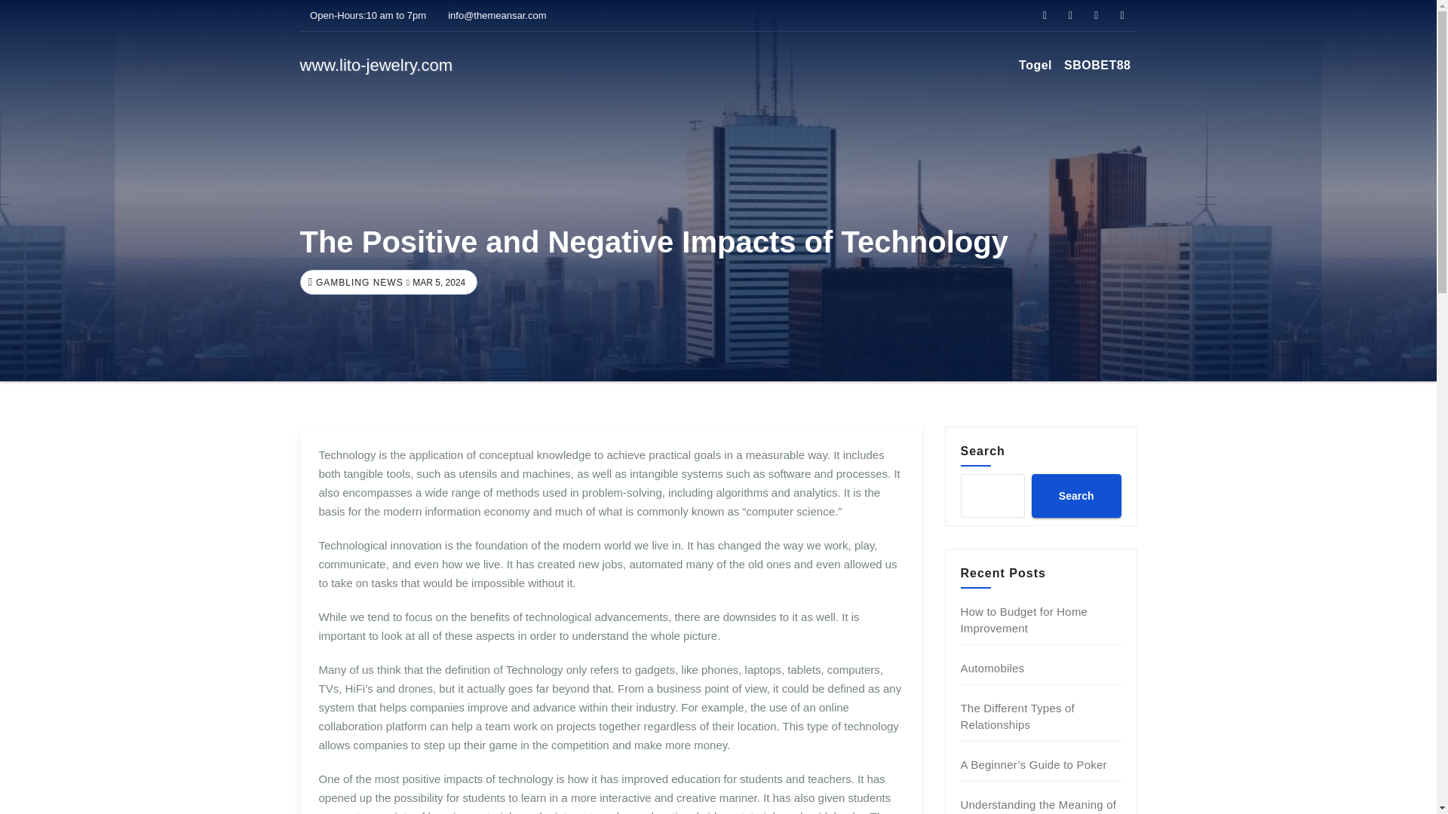  Describe the element at coordinates (1075, 495) in the screenshot. I see `Search` at that location.